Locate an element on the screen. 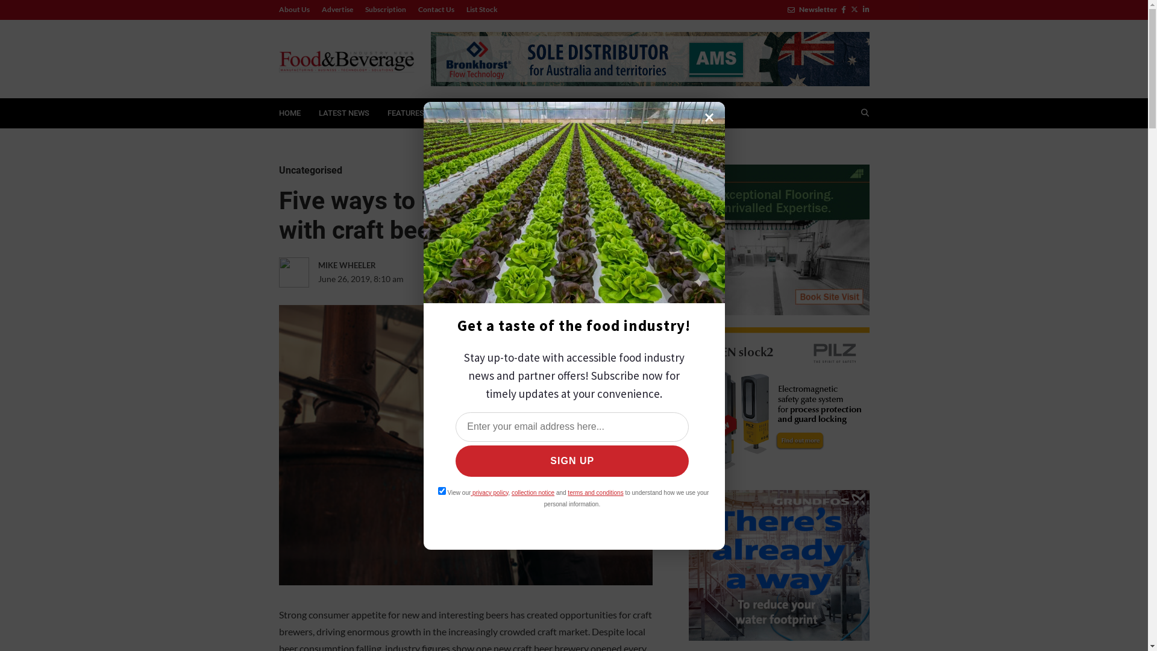 Image resolution: width=1157 pixels, height=651 pixels. FOOD AND BEVERAGE AWARDS is located at coordinates (582, 113).